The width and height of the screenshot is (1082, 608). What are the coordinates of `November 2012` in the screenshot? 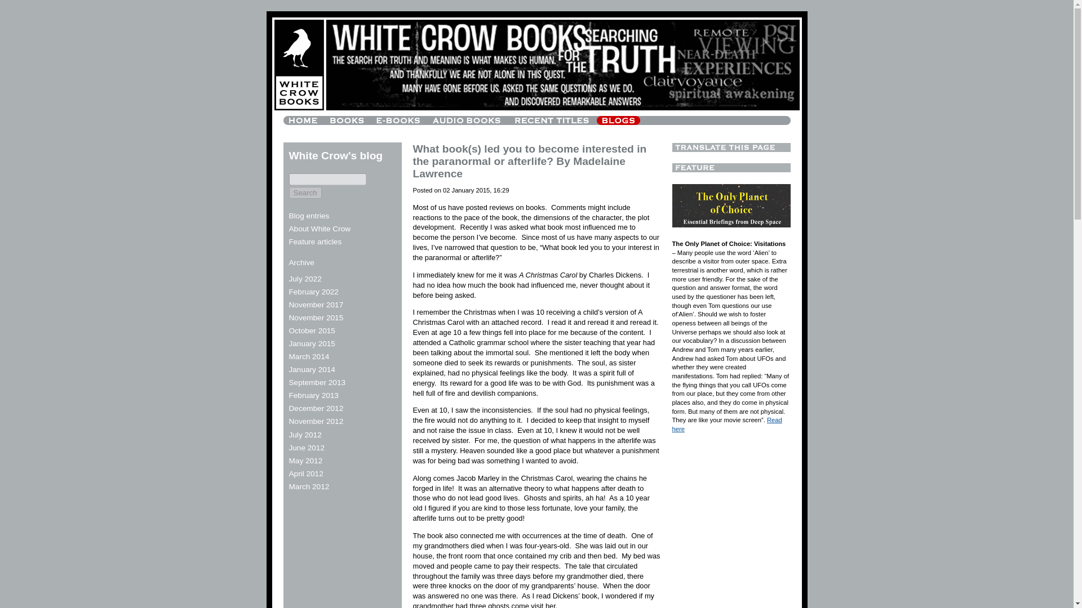 It's located at (316, 421).